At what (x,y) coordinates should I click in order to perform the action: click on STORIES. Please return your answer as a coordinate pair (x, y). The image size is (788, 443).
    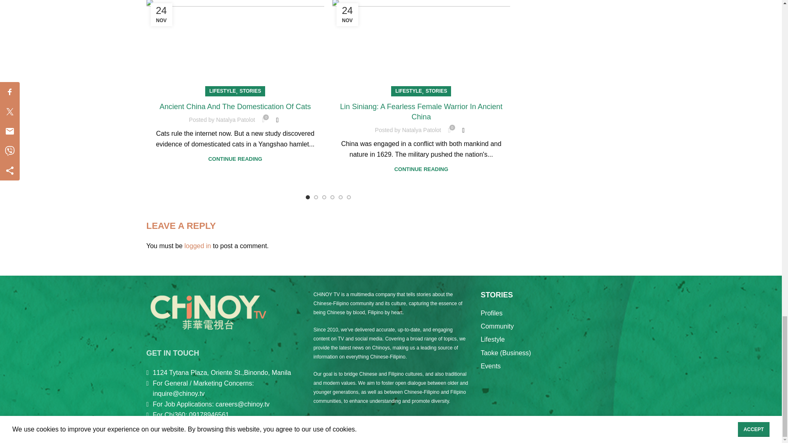
    Looking at the image, I should click on (436, 91).